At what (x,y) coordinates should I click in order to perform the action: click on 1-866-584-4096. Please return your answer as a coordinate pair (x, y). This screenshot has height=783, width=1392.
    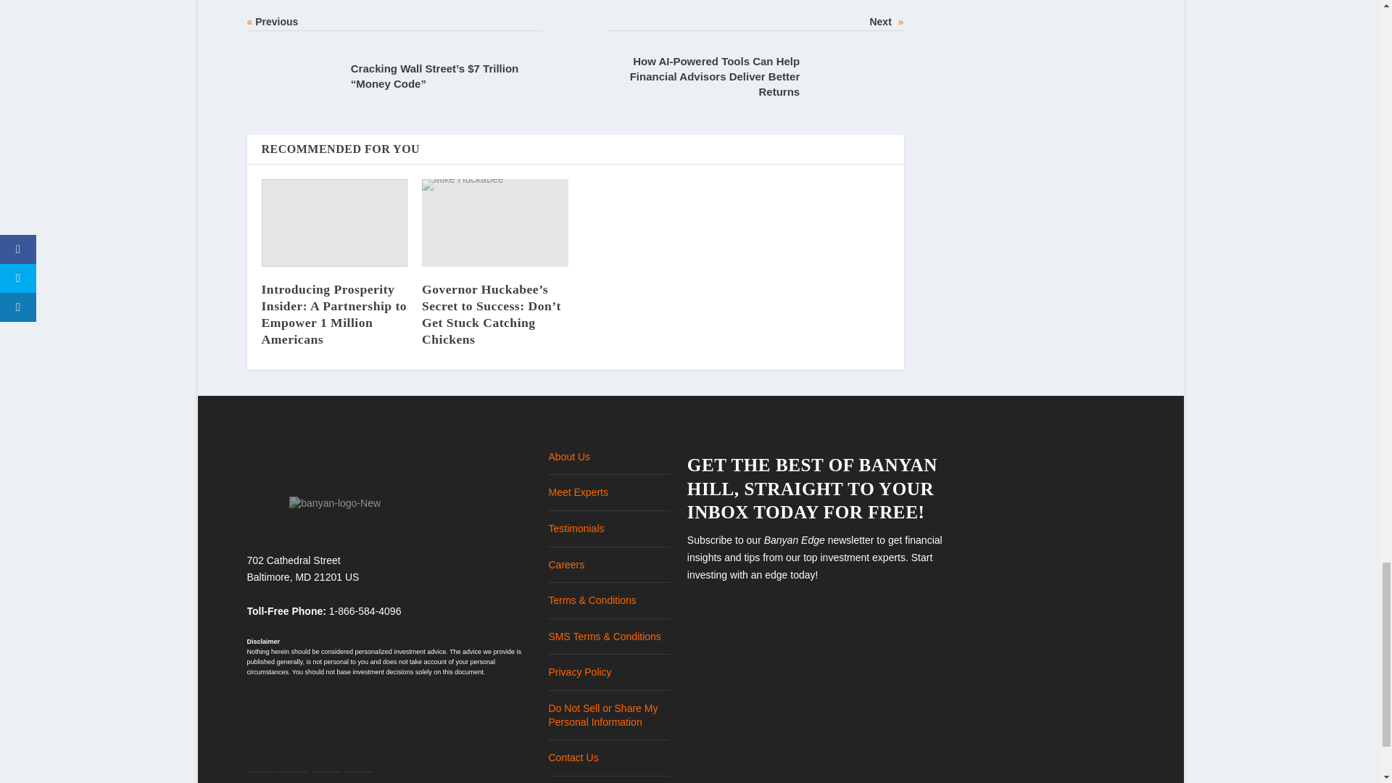
    Looking at the image, I should click on (365, 610).